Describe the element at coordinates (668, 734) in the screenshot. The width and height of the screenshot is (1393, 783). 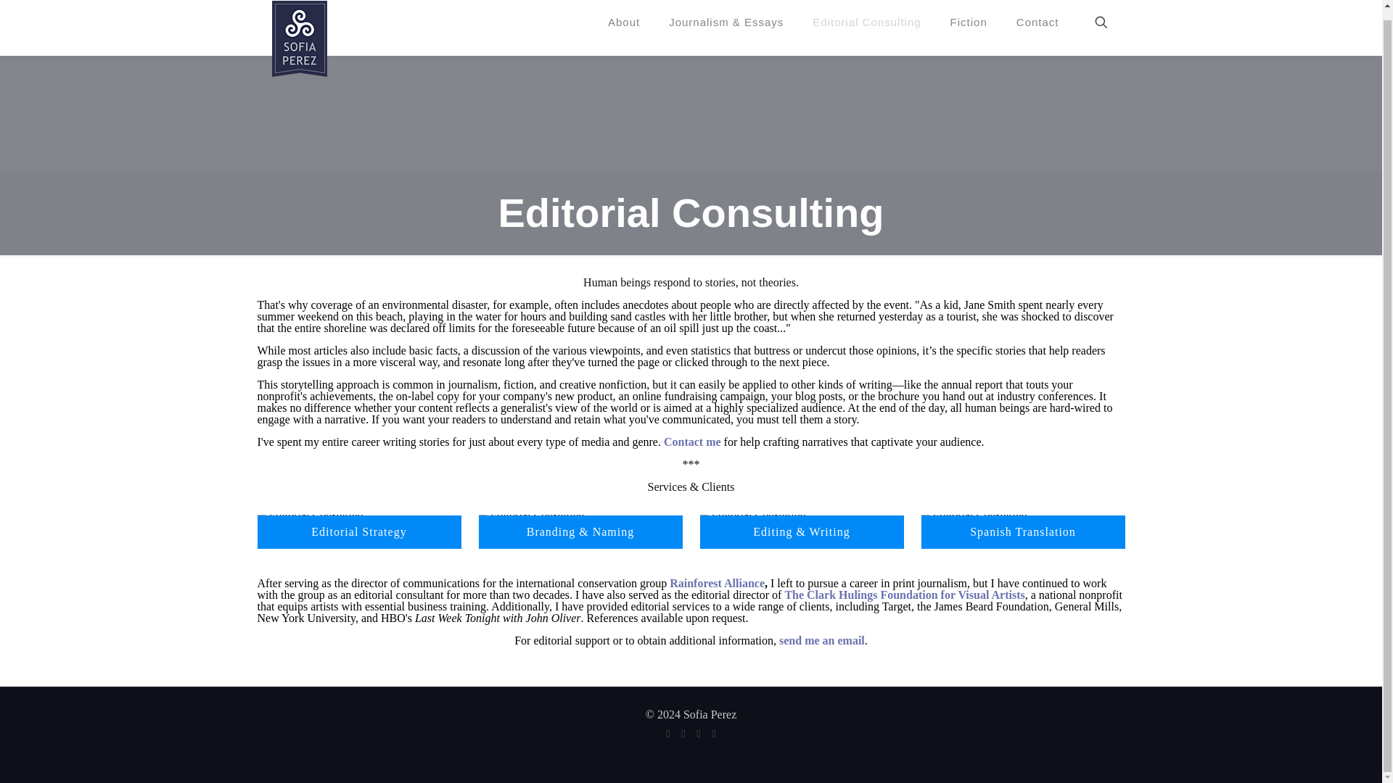
I see `Facebook` at that location.